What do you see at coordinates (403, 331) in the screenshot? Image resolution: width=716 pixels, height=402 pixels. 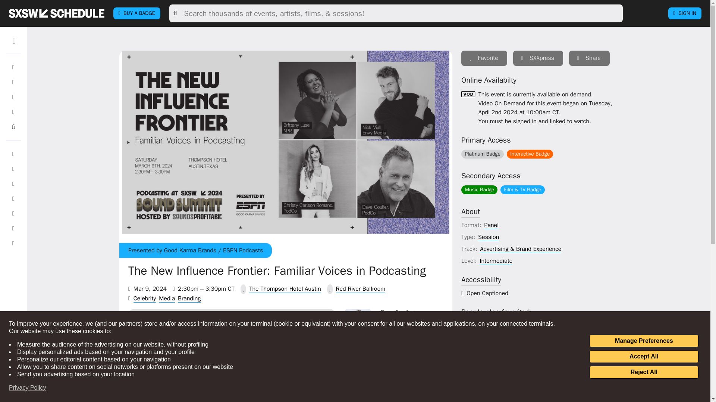 I see `Sign In to add to your favorites.` at bounding box center [403, 331].